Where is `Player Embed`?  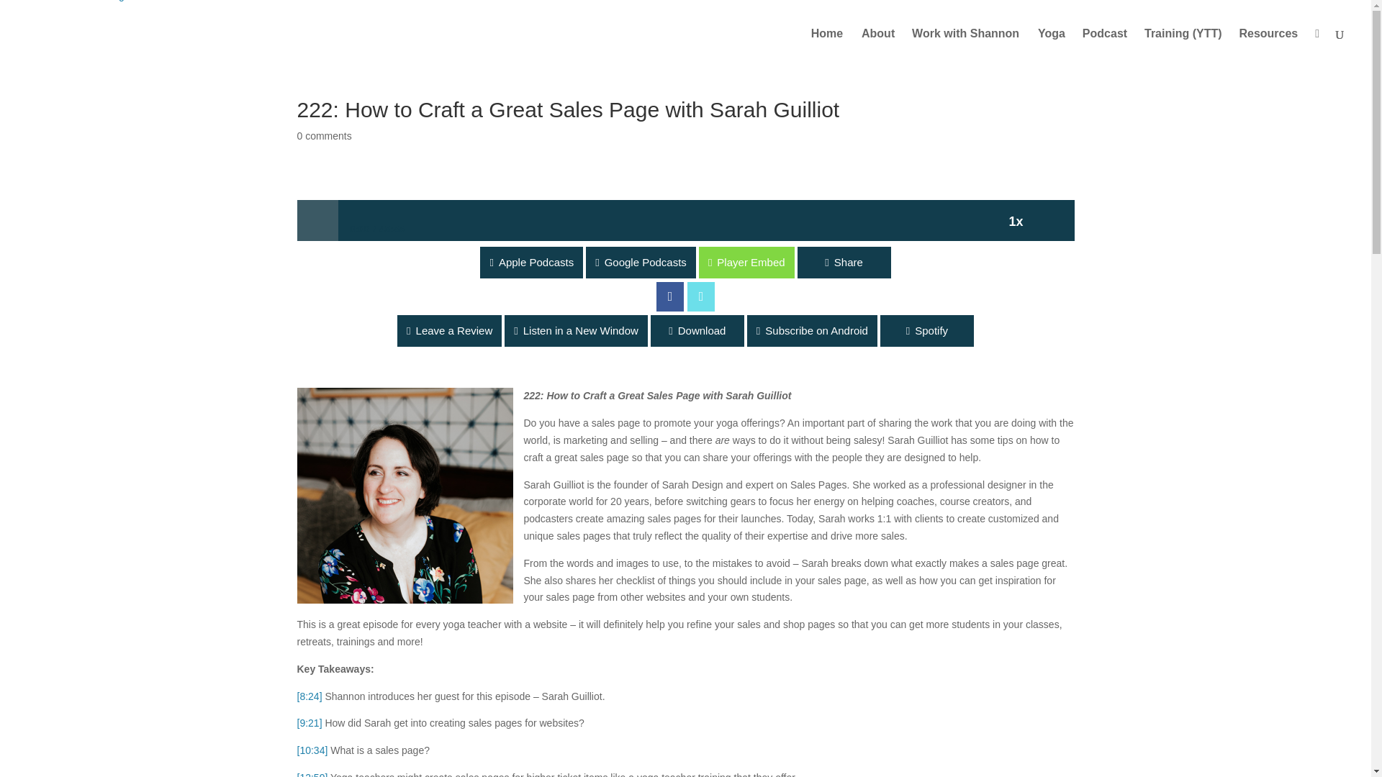
Player Embed is located at coordinates (48, 262).